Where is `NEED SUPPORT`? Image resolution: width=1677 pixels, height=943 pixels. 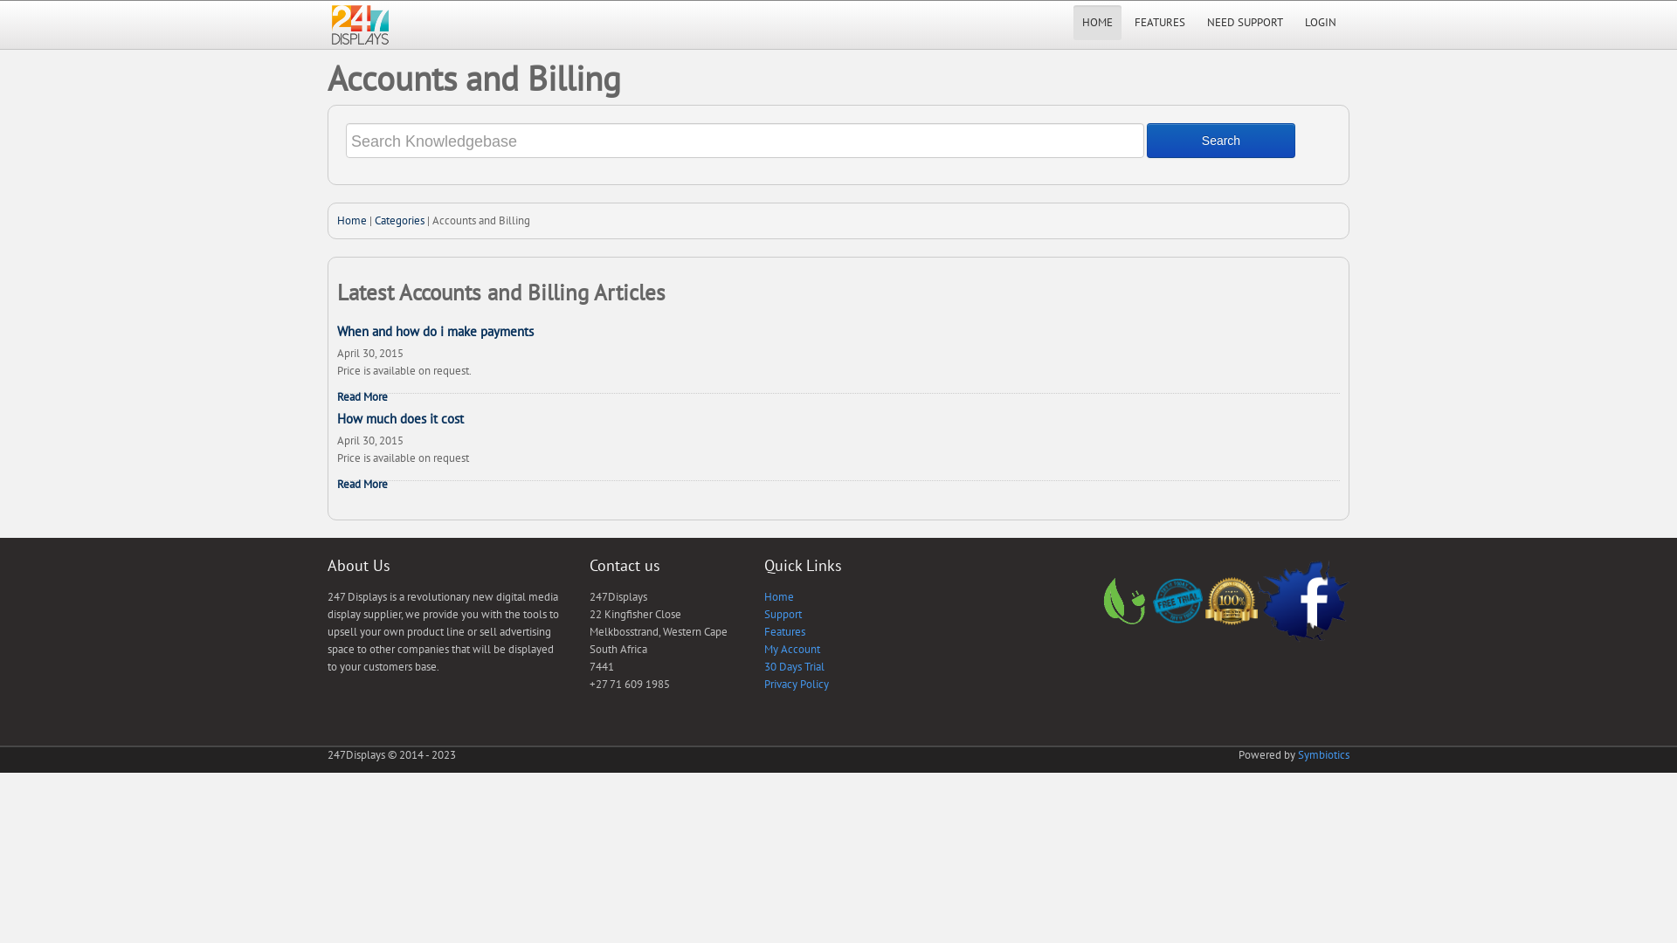 NEED SUPPORT is located at coordinates (1246, 23).